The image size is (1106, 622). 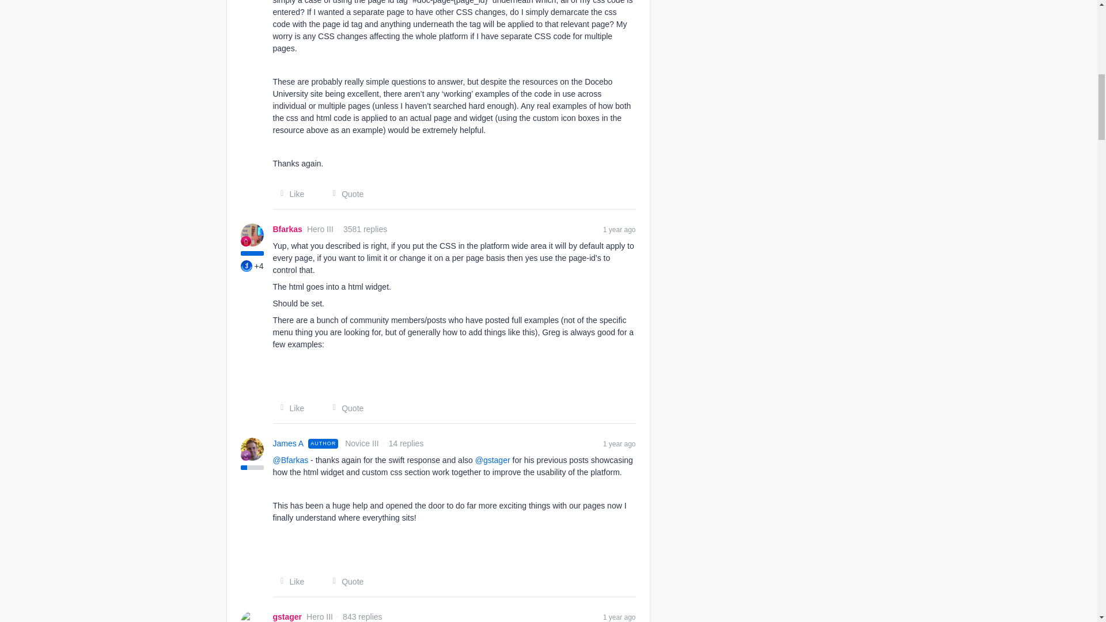 I want to click on Quote, so click(x=344, y=408).